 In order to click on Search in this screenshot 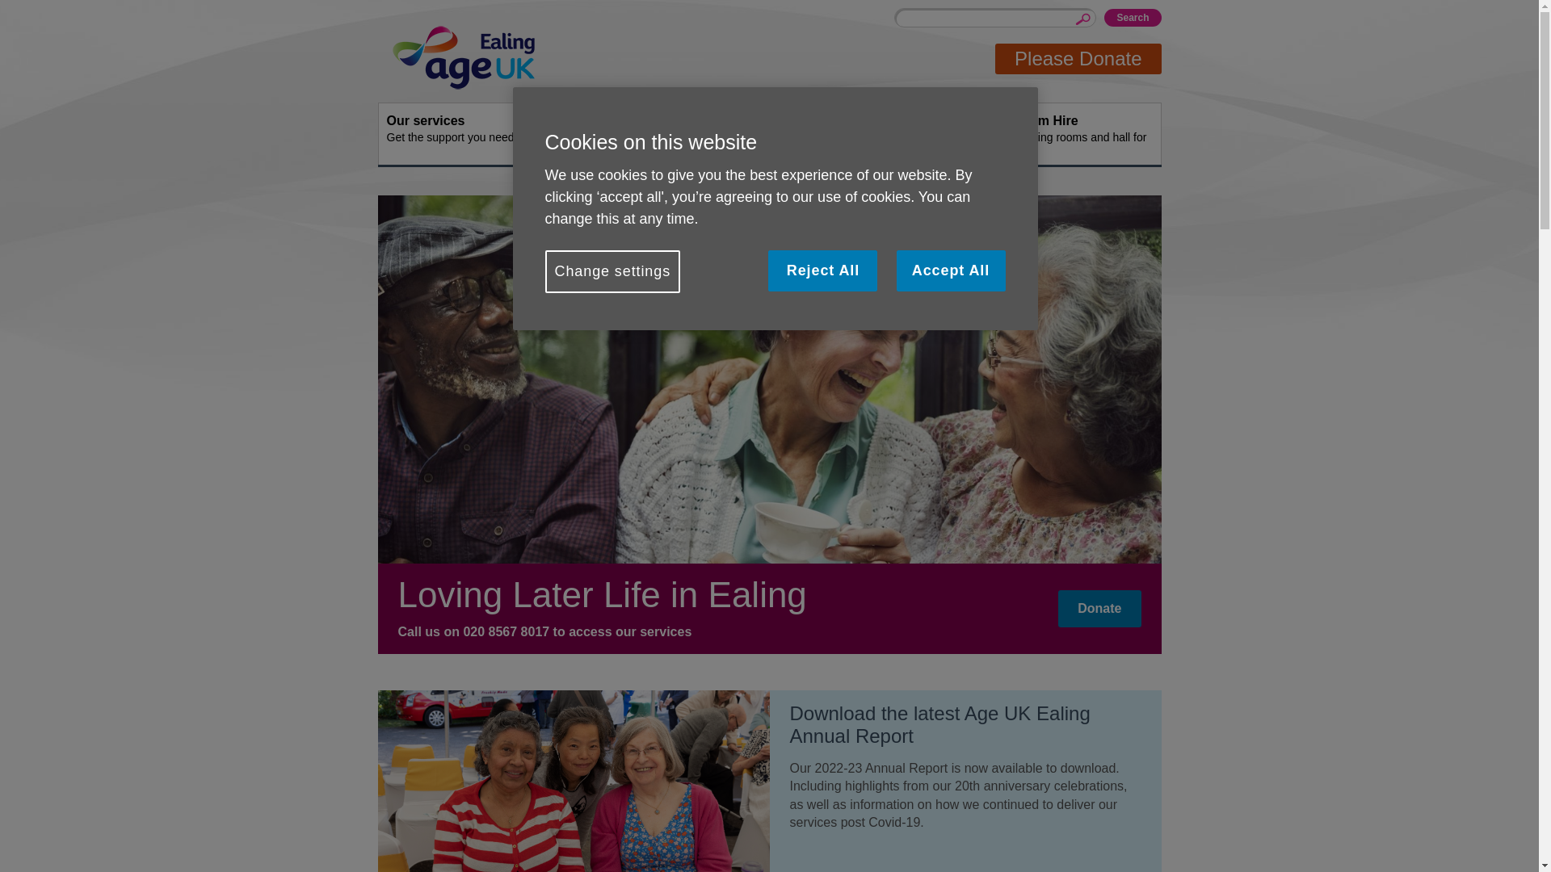, I will do `click(1133, 18)`.